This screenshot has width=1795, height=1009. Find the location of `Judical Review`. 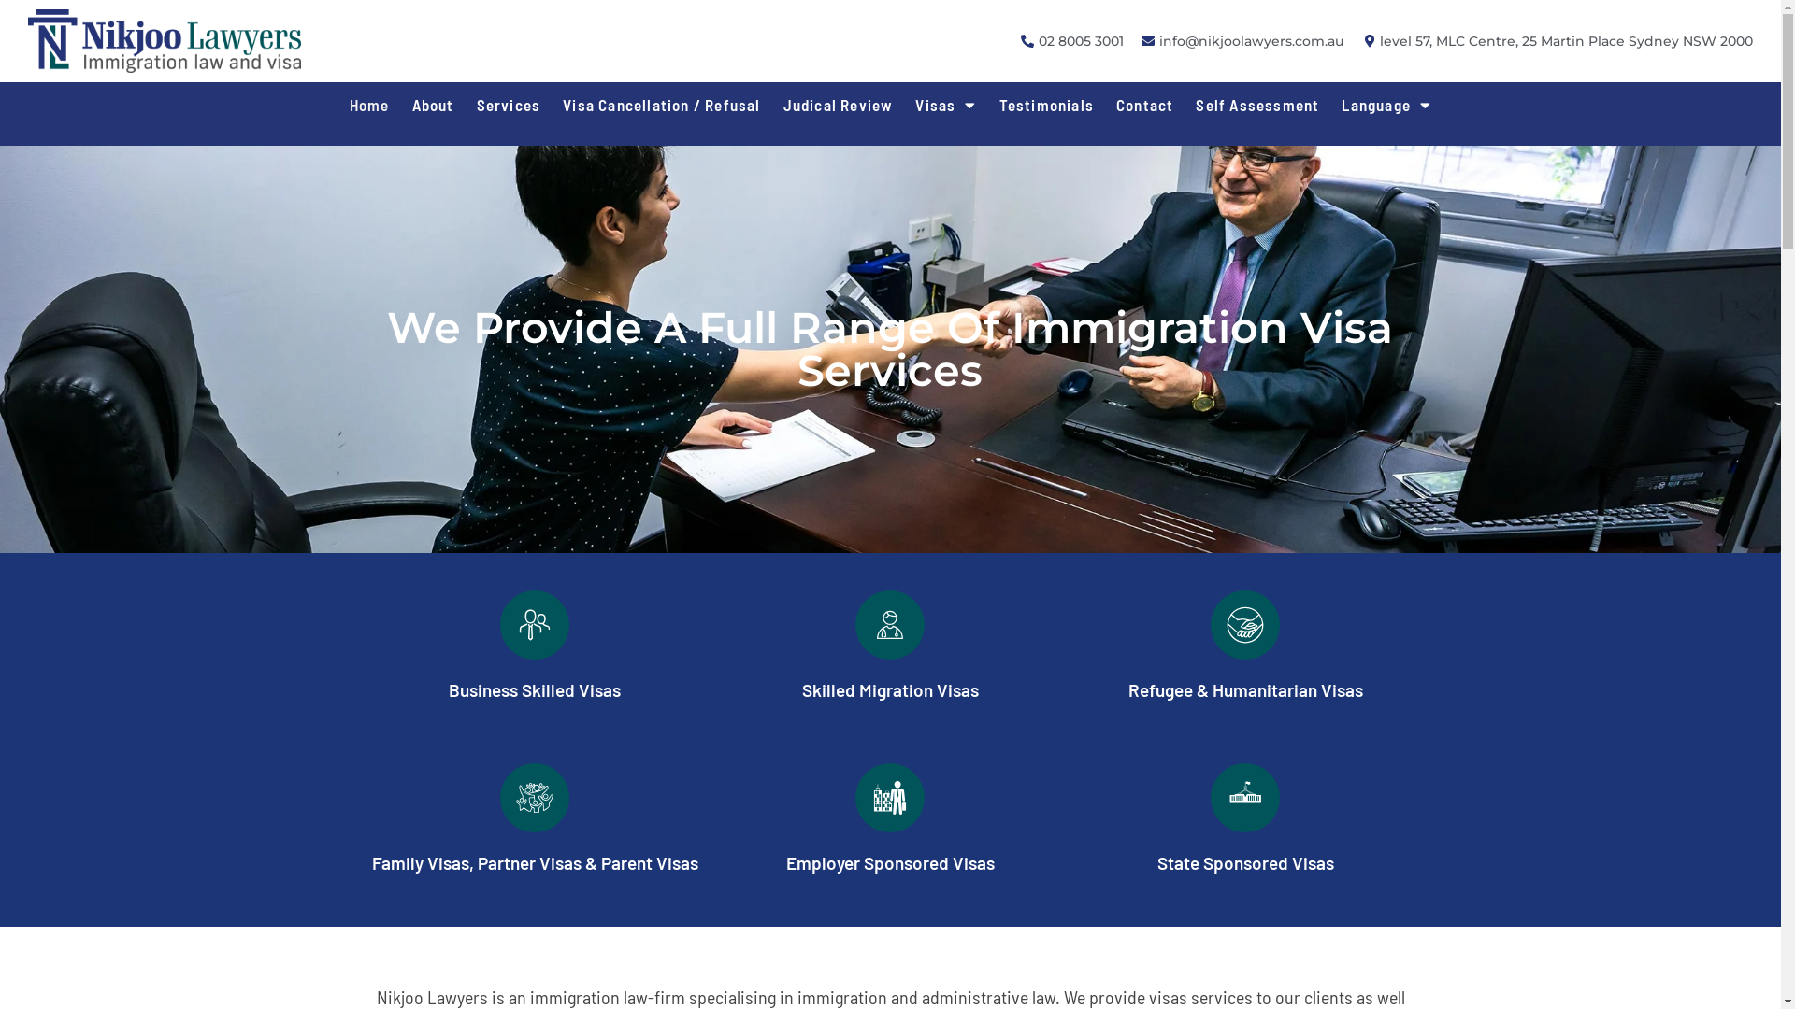

Judical Review is located at coordinates (839, 105).